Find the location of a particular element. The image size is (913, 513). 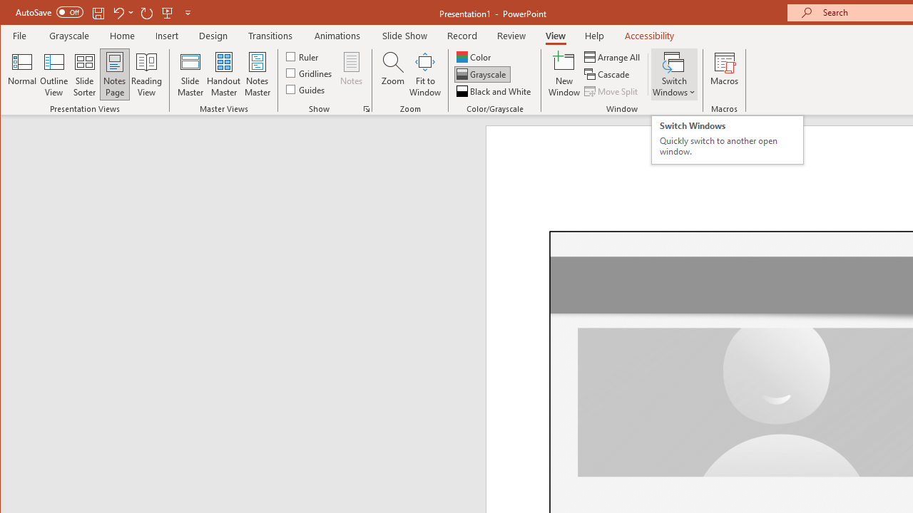

Macros is located at coordinates (725, 74).